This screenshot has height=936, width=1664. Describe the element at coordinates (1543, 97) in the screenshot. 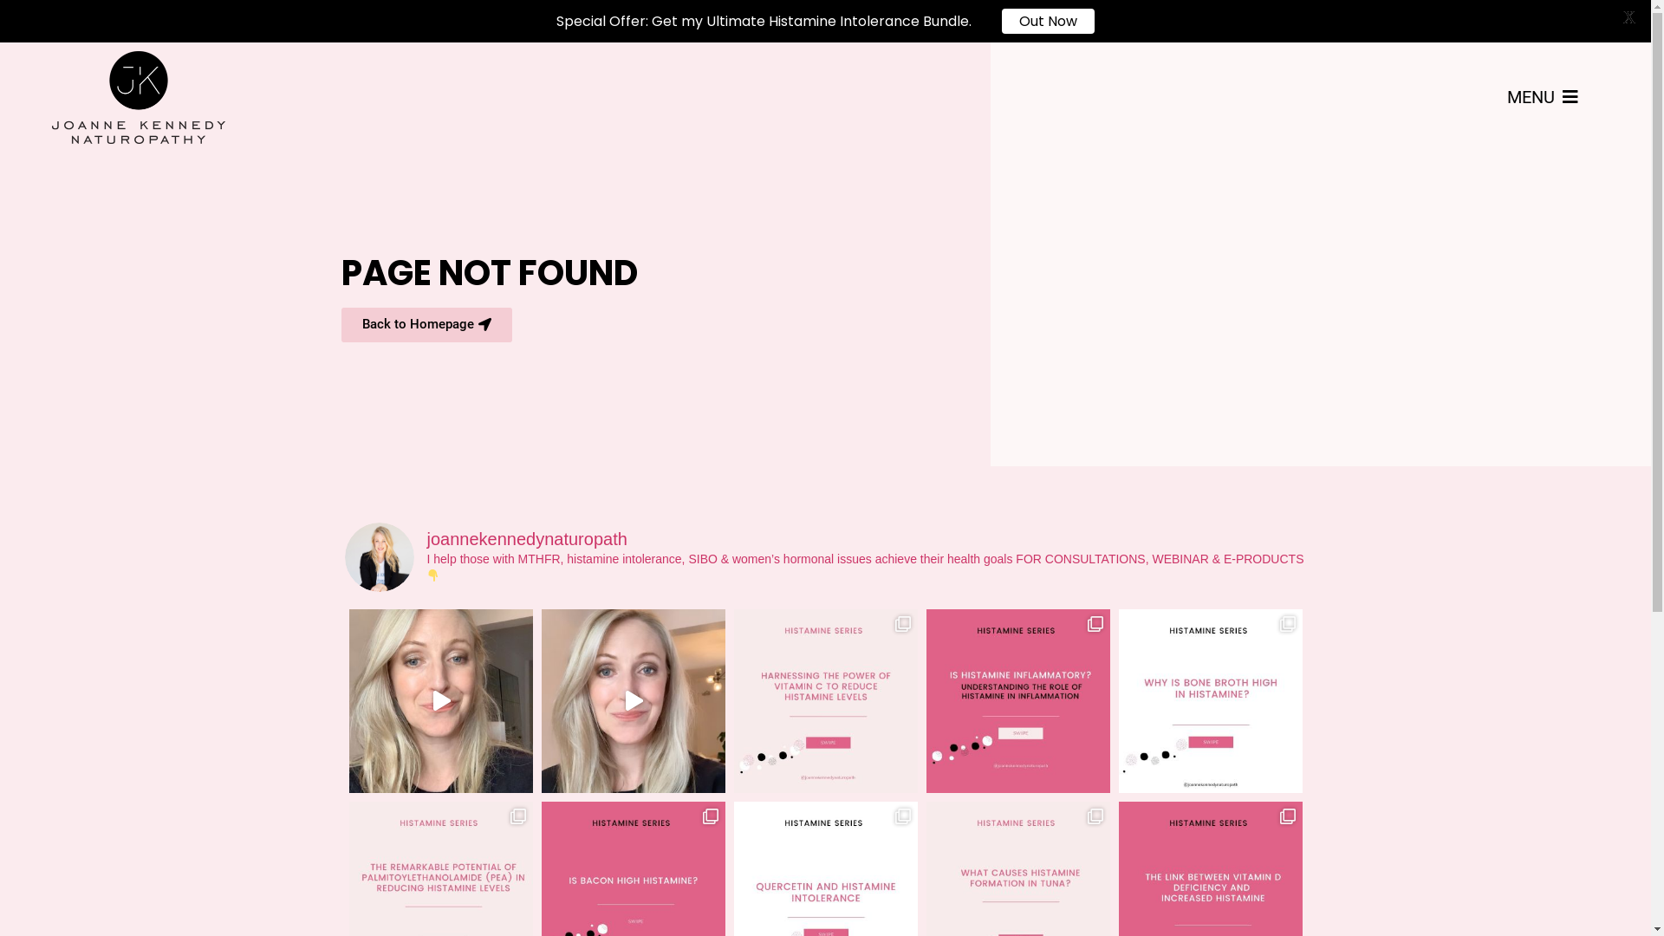

I see `MENU` at that location.